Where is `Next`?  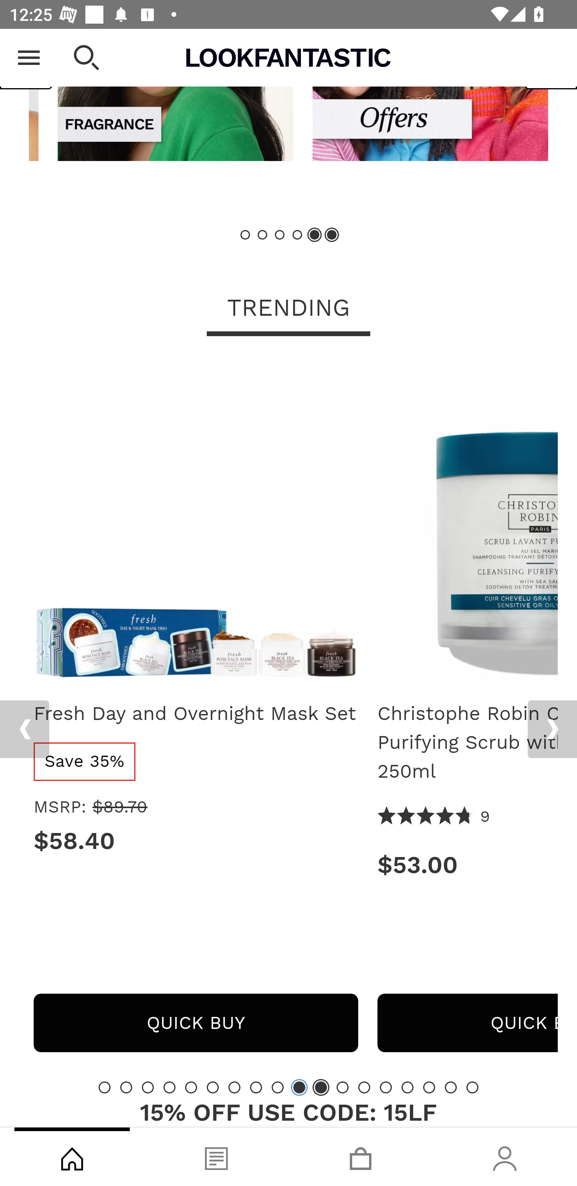 Next is located at coordinates (552, 729).